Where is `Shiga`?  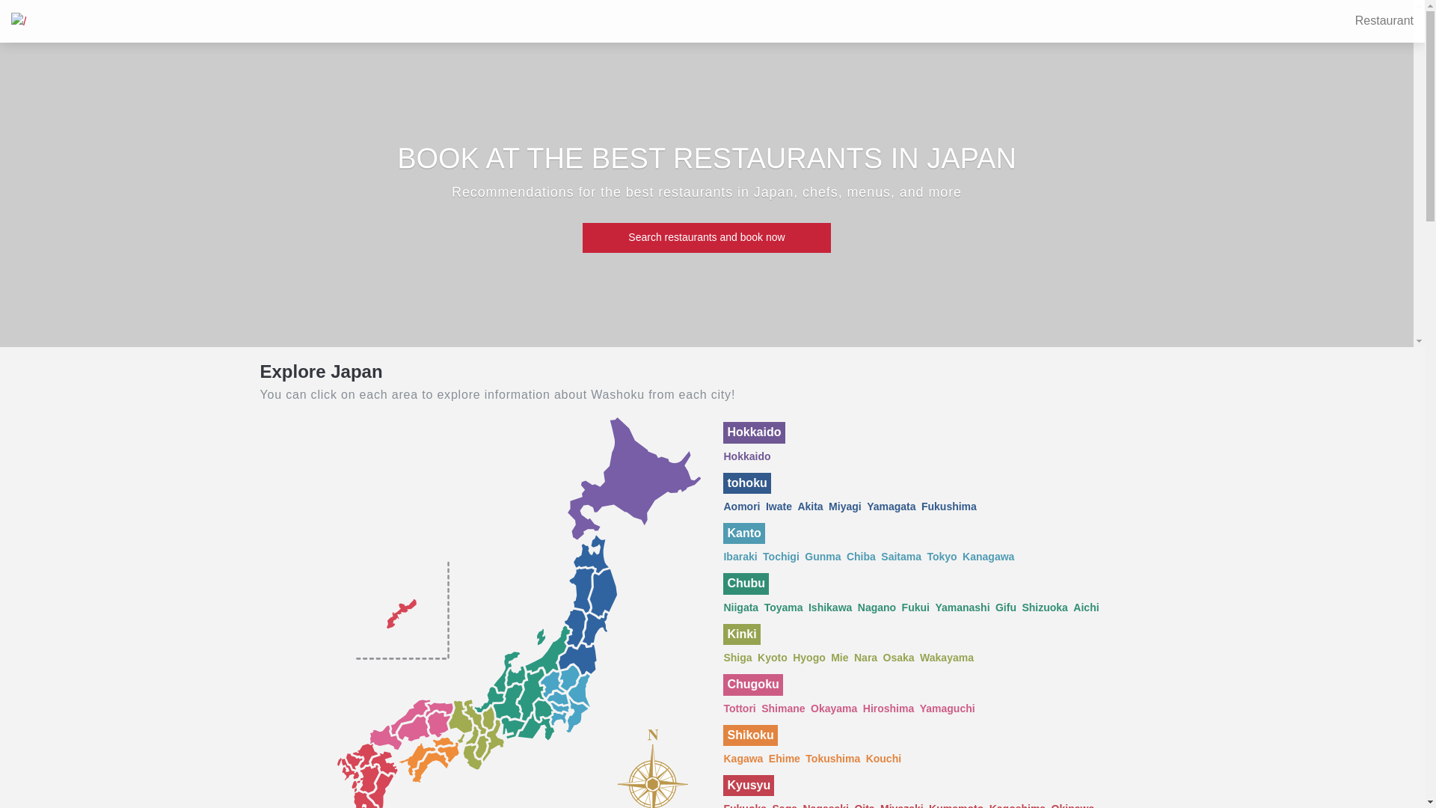
Shiga is located at coordinates (737, 658).